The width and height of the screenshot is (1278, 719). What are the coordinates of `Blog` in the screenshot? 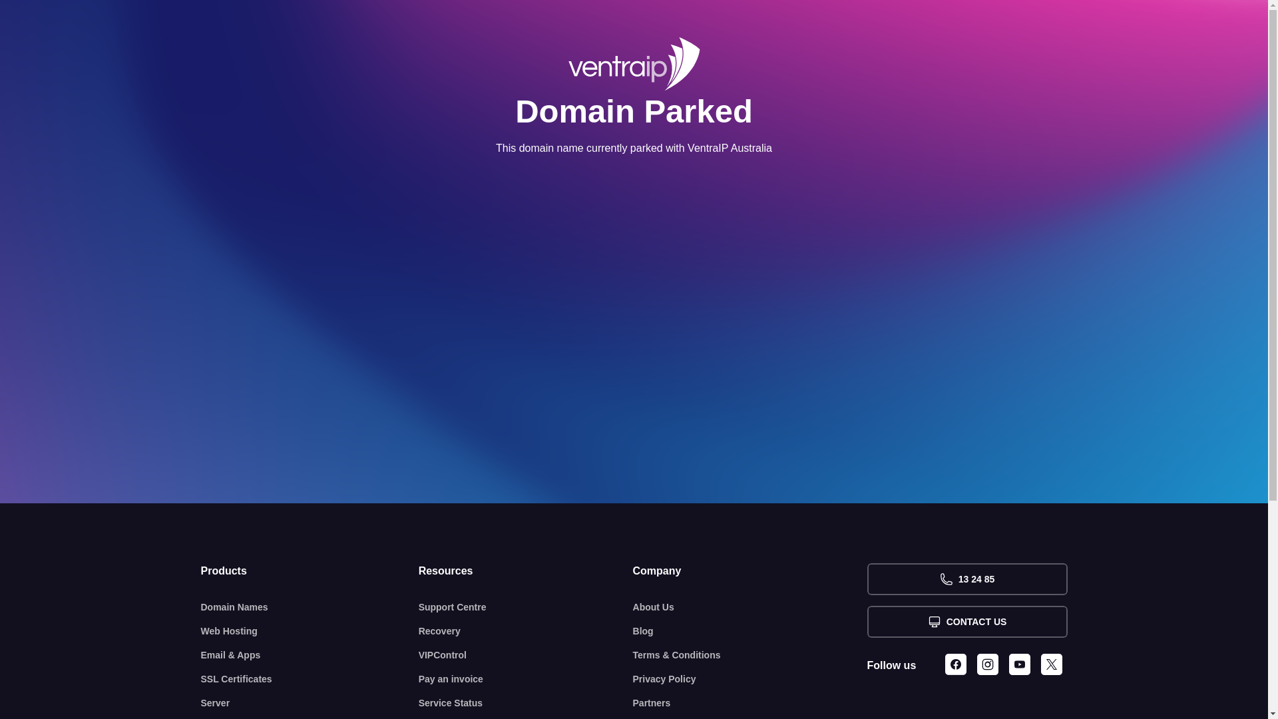 It's located at (750, 631).